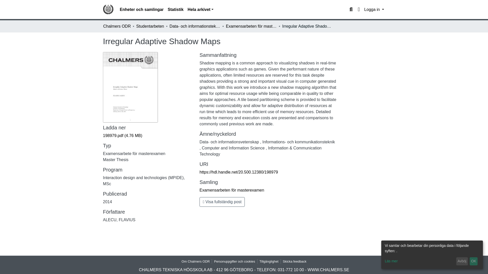 The width and height of the screenshot is (488, 274). I want to click on OK, so click(474, 261).